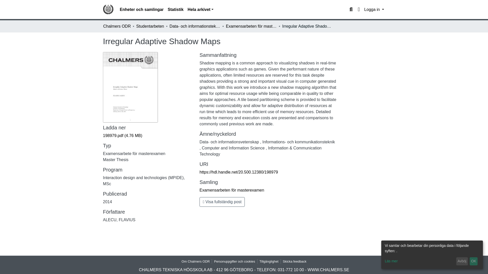 The width and height of the screenshot is (488, 274). I want to click on OK, so click(474, 261).